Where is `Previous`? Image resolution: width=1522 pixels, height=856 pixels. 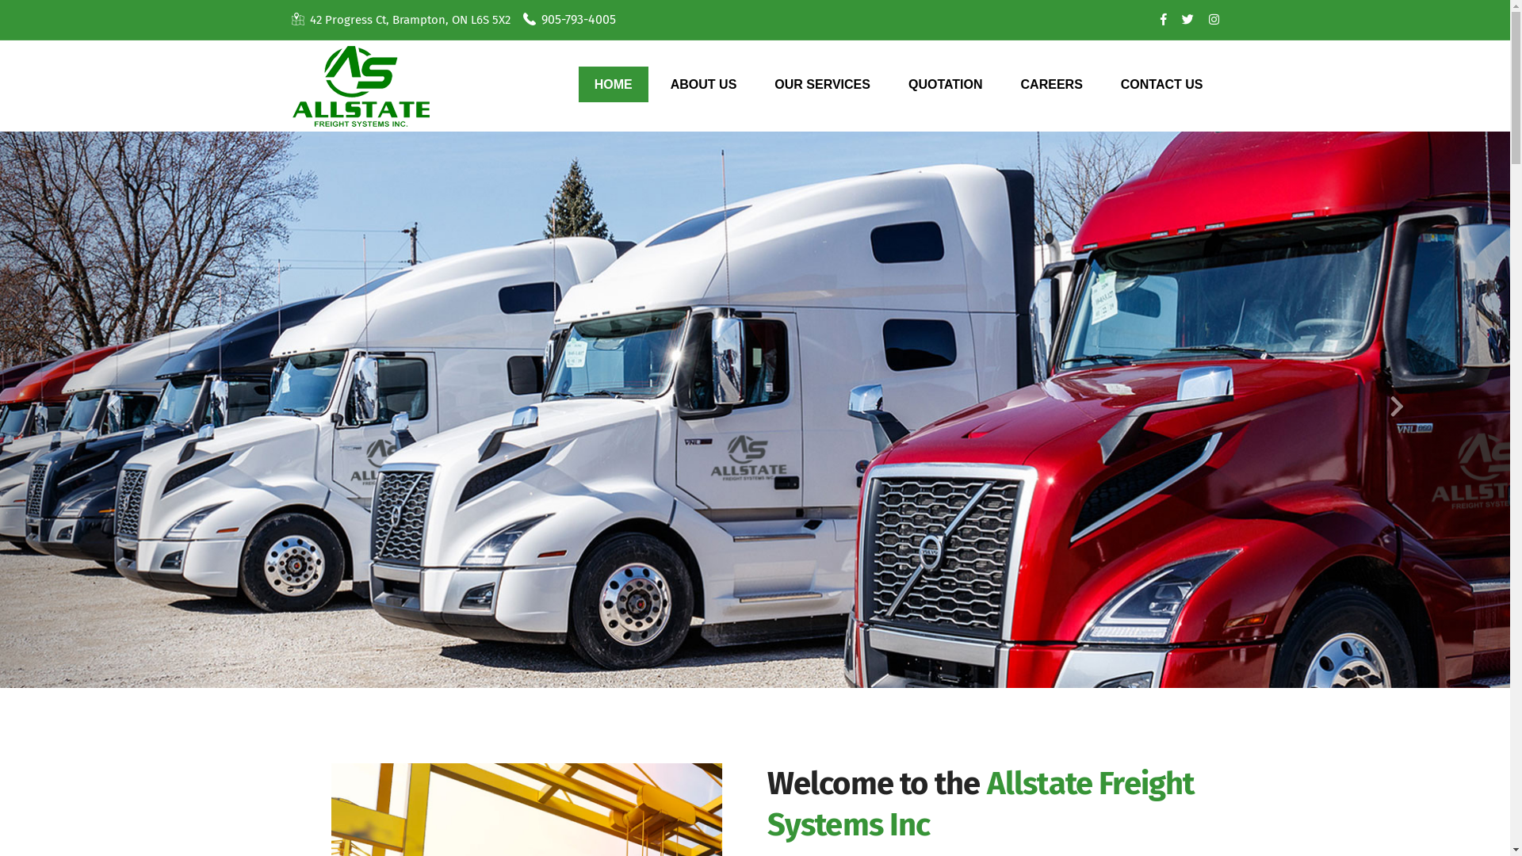
Previous is located at coordinates (113, 410).